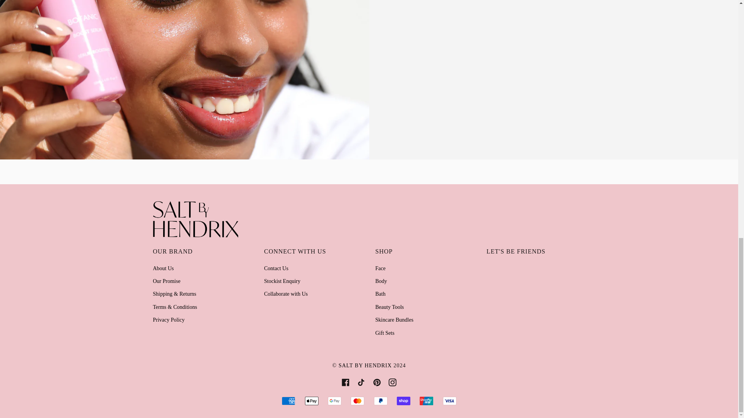 This screenshot has height=418, width=744. Describe the element at coordinates (288, 401) in the screenshot. I see `AMERICAN EXPRESS` at that location.